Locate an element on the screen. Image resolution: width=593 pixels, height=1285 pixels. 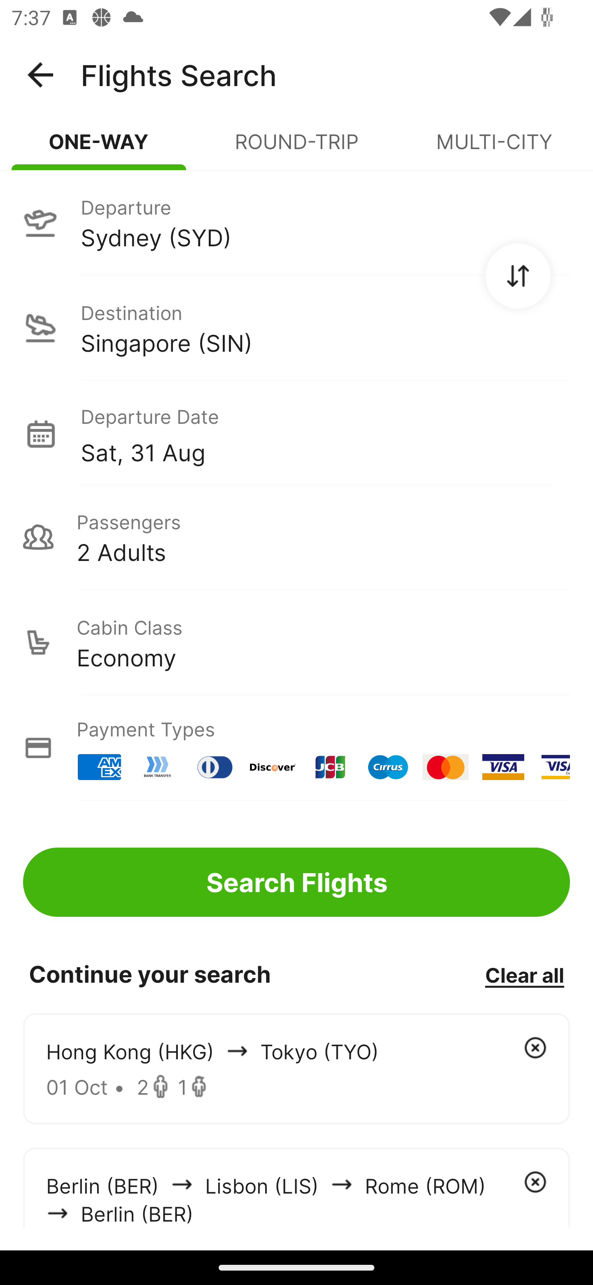
Payment Types is located at coordinates (296, 748).